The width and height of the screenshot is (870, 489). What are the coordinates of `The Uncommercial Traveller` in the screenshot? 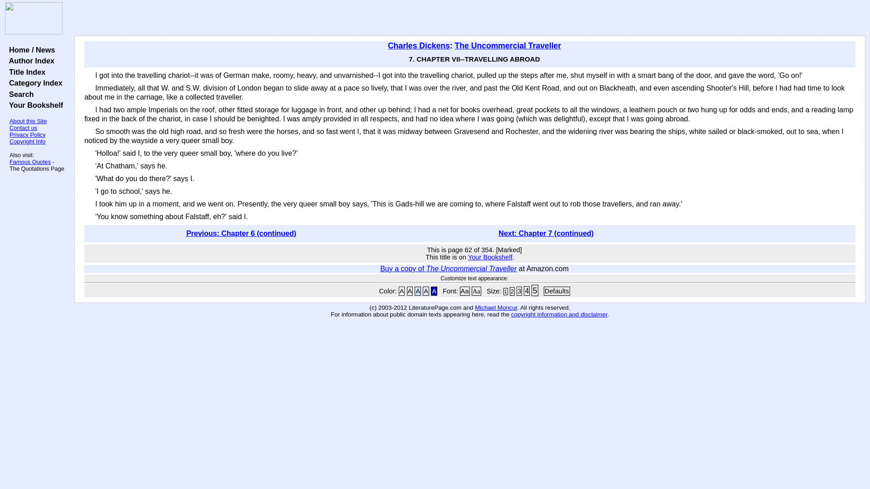 It's located at (508, 45).